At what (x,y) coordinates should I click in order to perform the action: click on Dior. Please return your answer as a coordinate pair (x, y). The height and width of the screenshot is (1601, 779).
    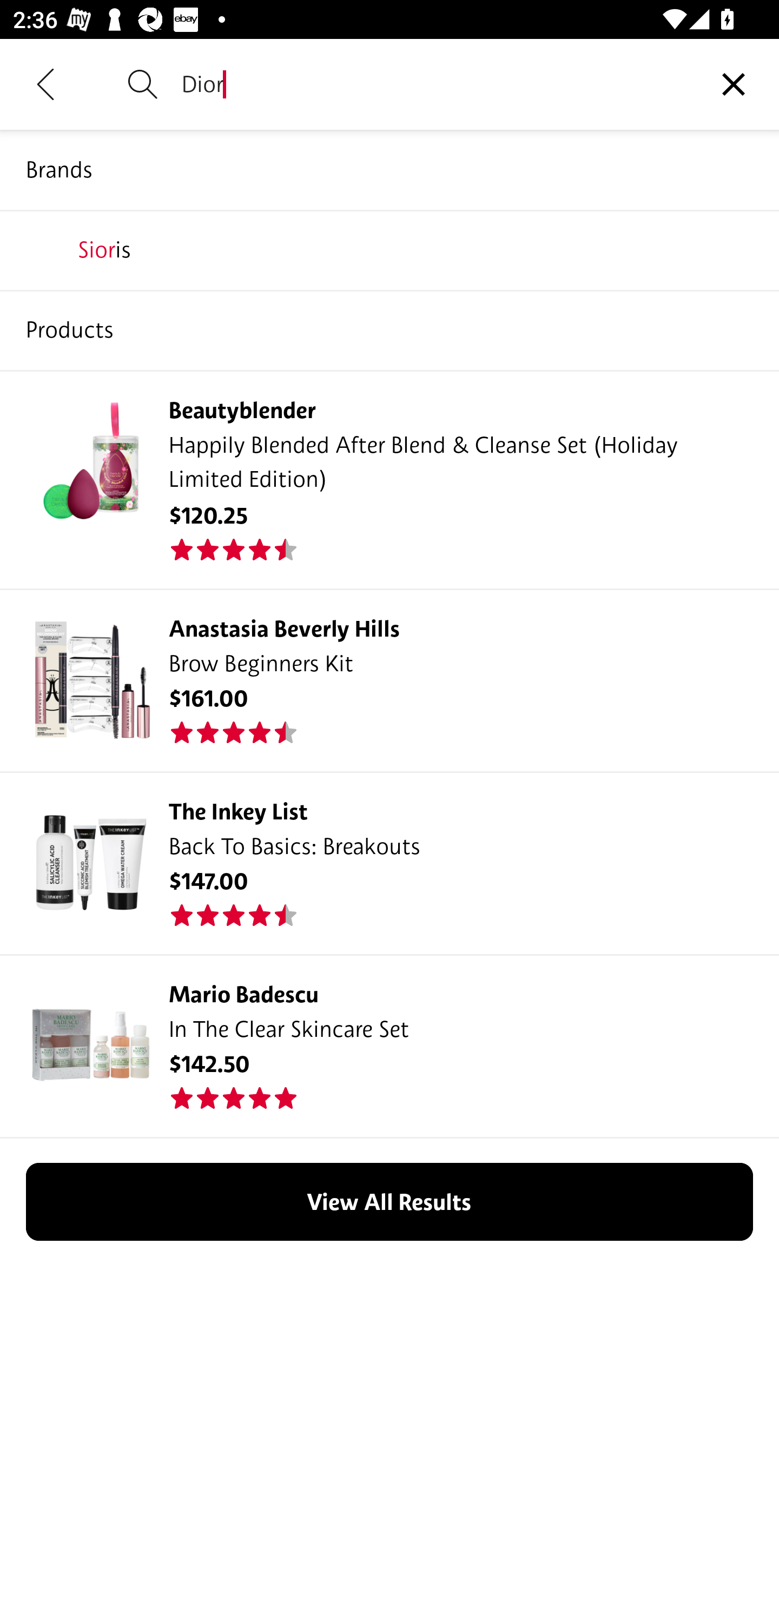
    Looking at the image, I should click on (435, 84).